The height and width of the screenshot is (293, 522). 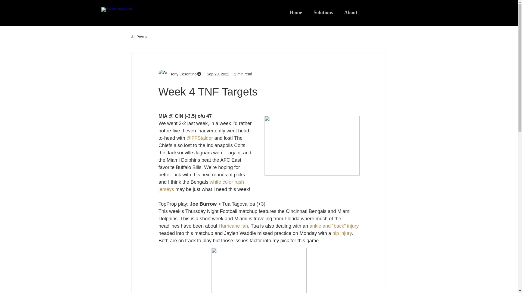 What do you see at coordinates (243, 74) in the screenshot?
I see `2 min read` at bounding box center [243, 74].